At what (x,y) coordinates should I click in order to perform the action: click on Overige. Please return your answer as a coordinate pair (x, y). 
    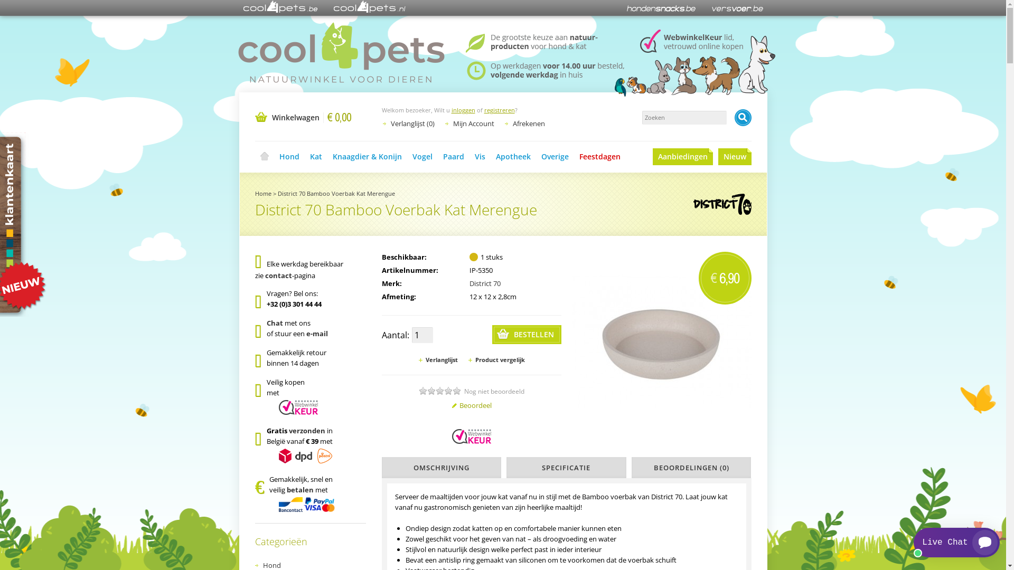
    Looking at the image, I should click on (555, 157).